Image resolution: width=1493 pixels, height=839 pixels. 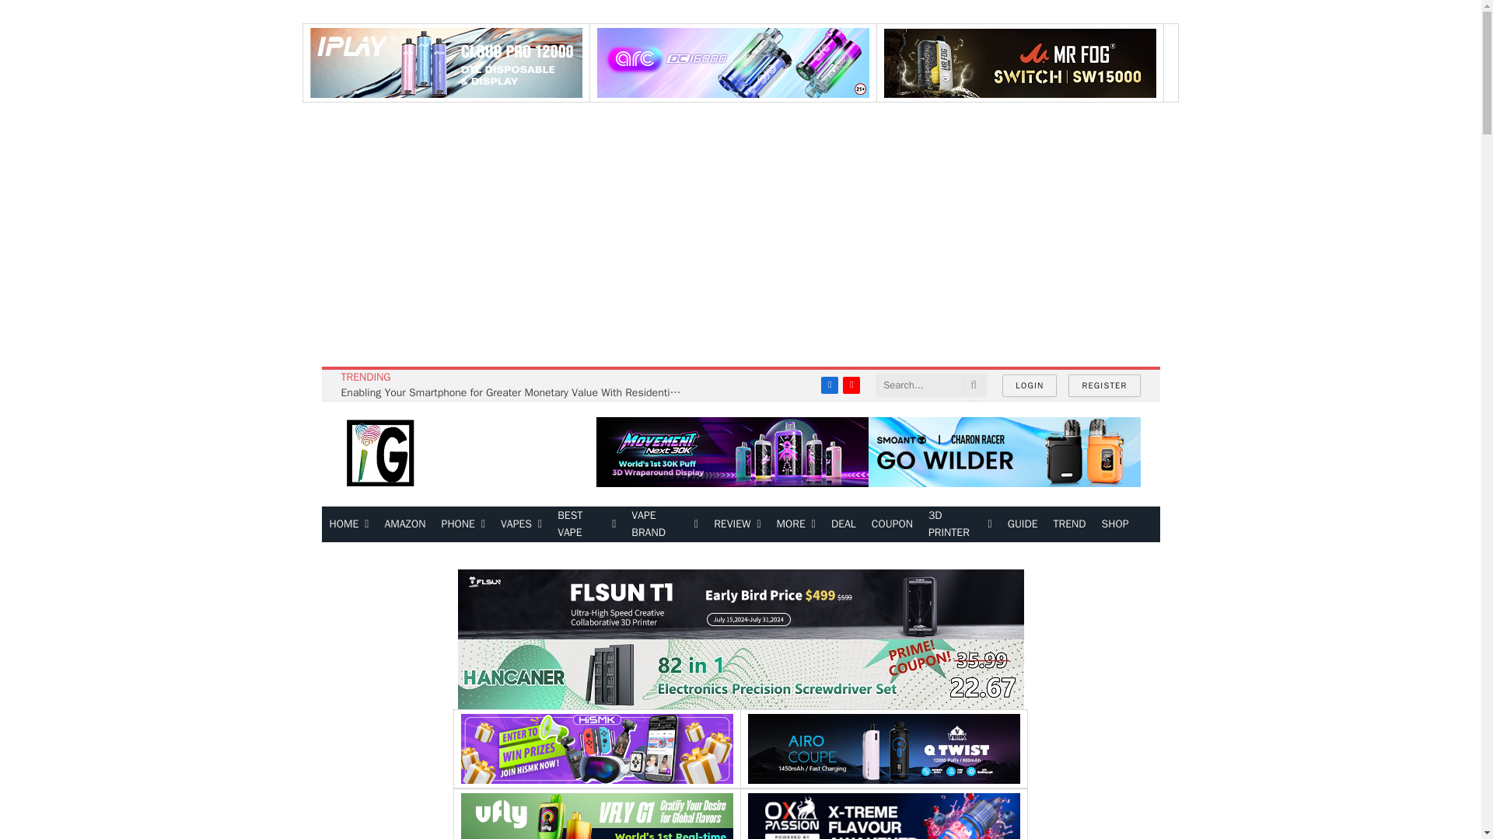 What do you see at coordinates (1104, 385) in the screenshot?
I see `REGISTER` at bounding box center [1104, 385].